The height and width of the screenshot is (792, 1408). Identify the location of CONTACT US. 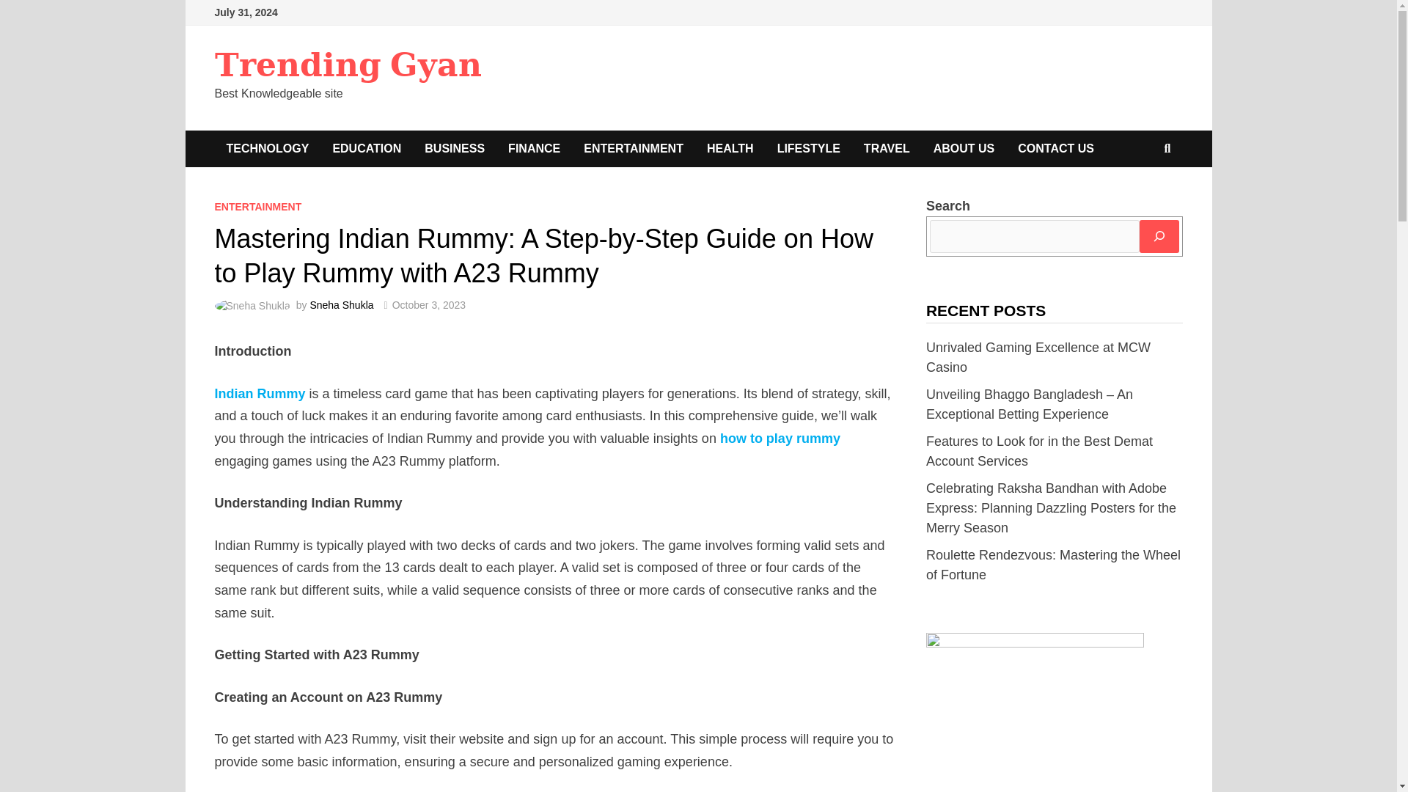
(1056, 148).